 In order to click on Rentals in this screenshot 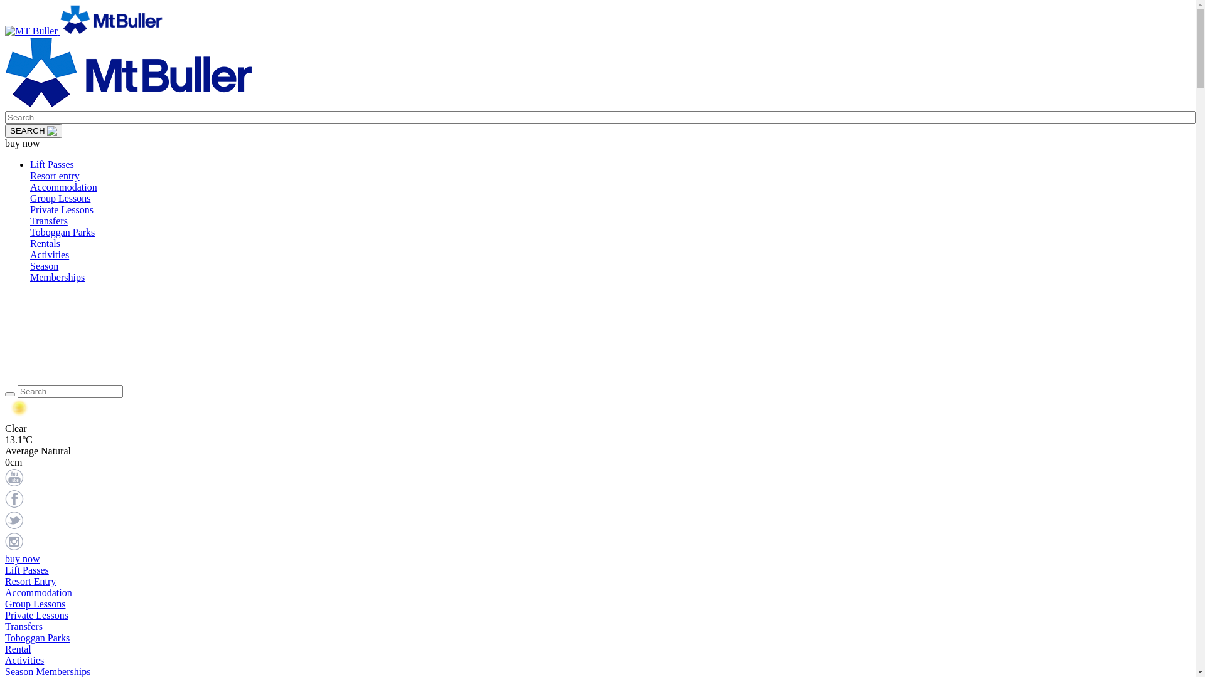, I will do `click(45, 243)`.